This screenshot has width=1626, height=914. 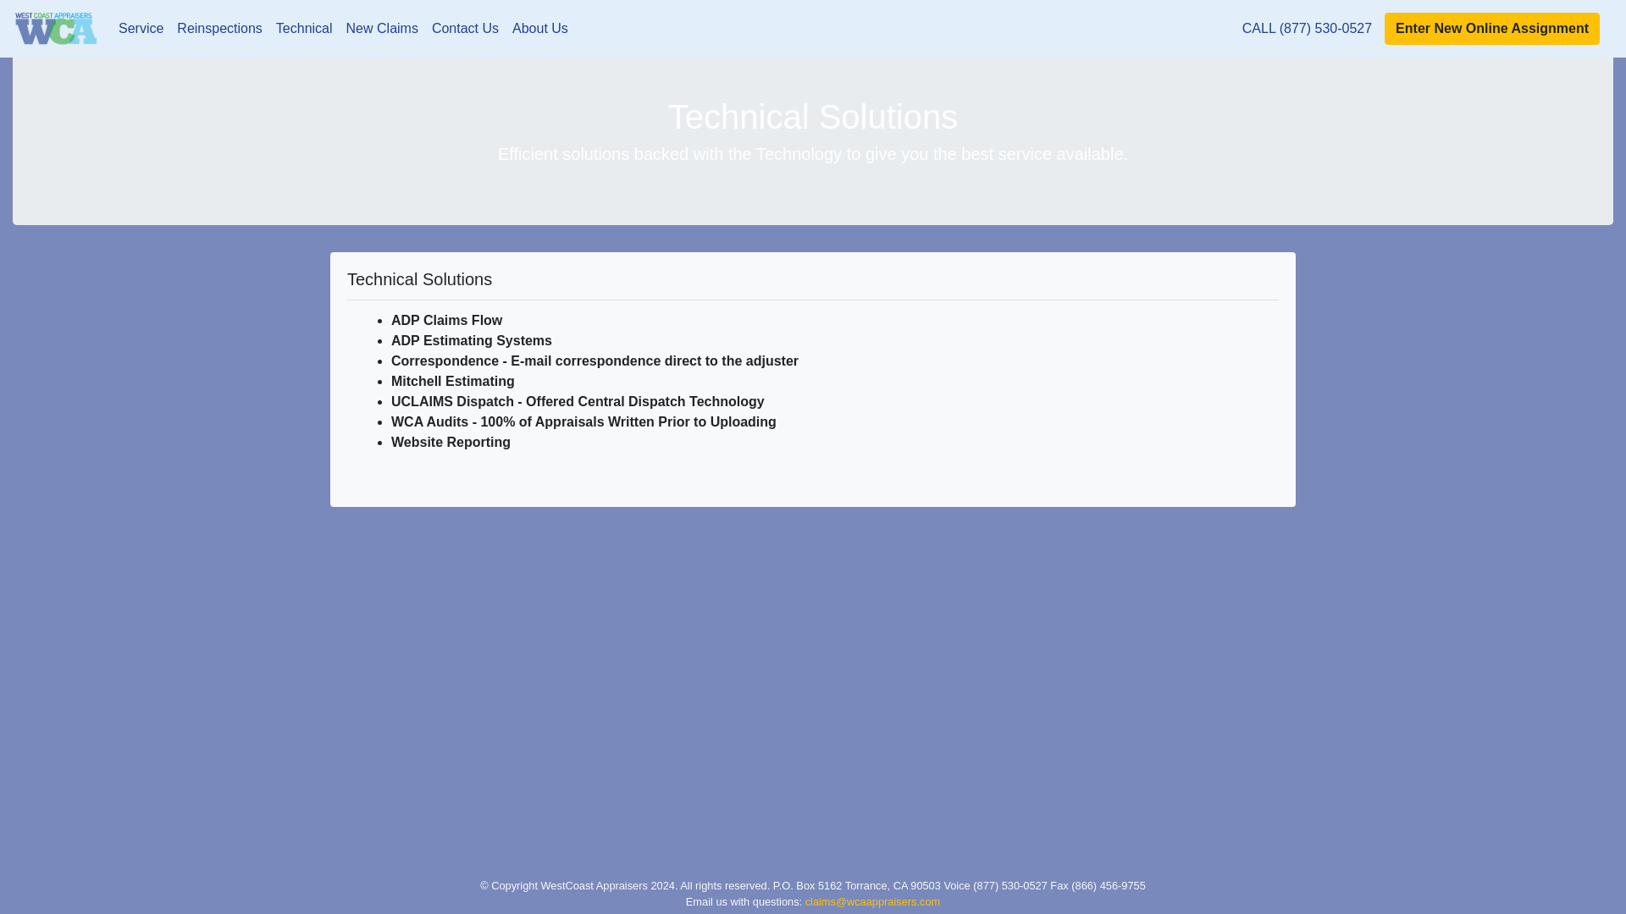 I want to click on Service, so click(x=141, y=29).